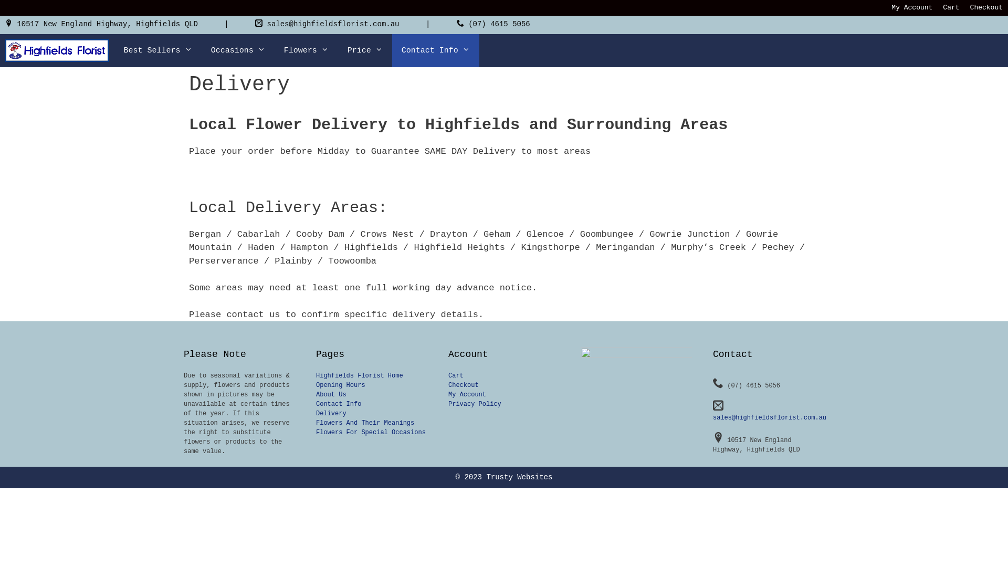  I want to click on Checkout, so click(986, 7).